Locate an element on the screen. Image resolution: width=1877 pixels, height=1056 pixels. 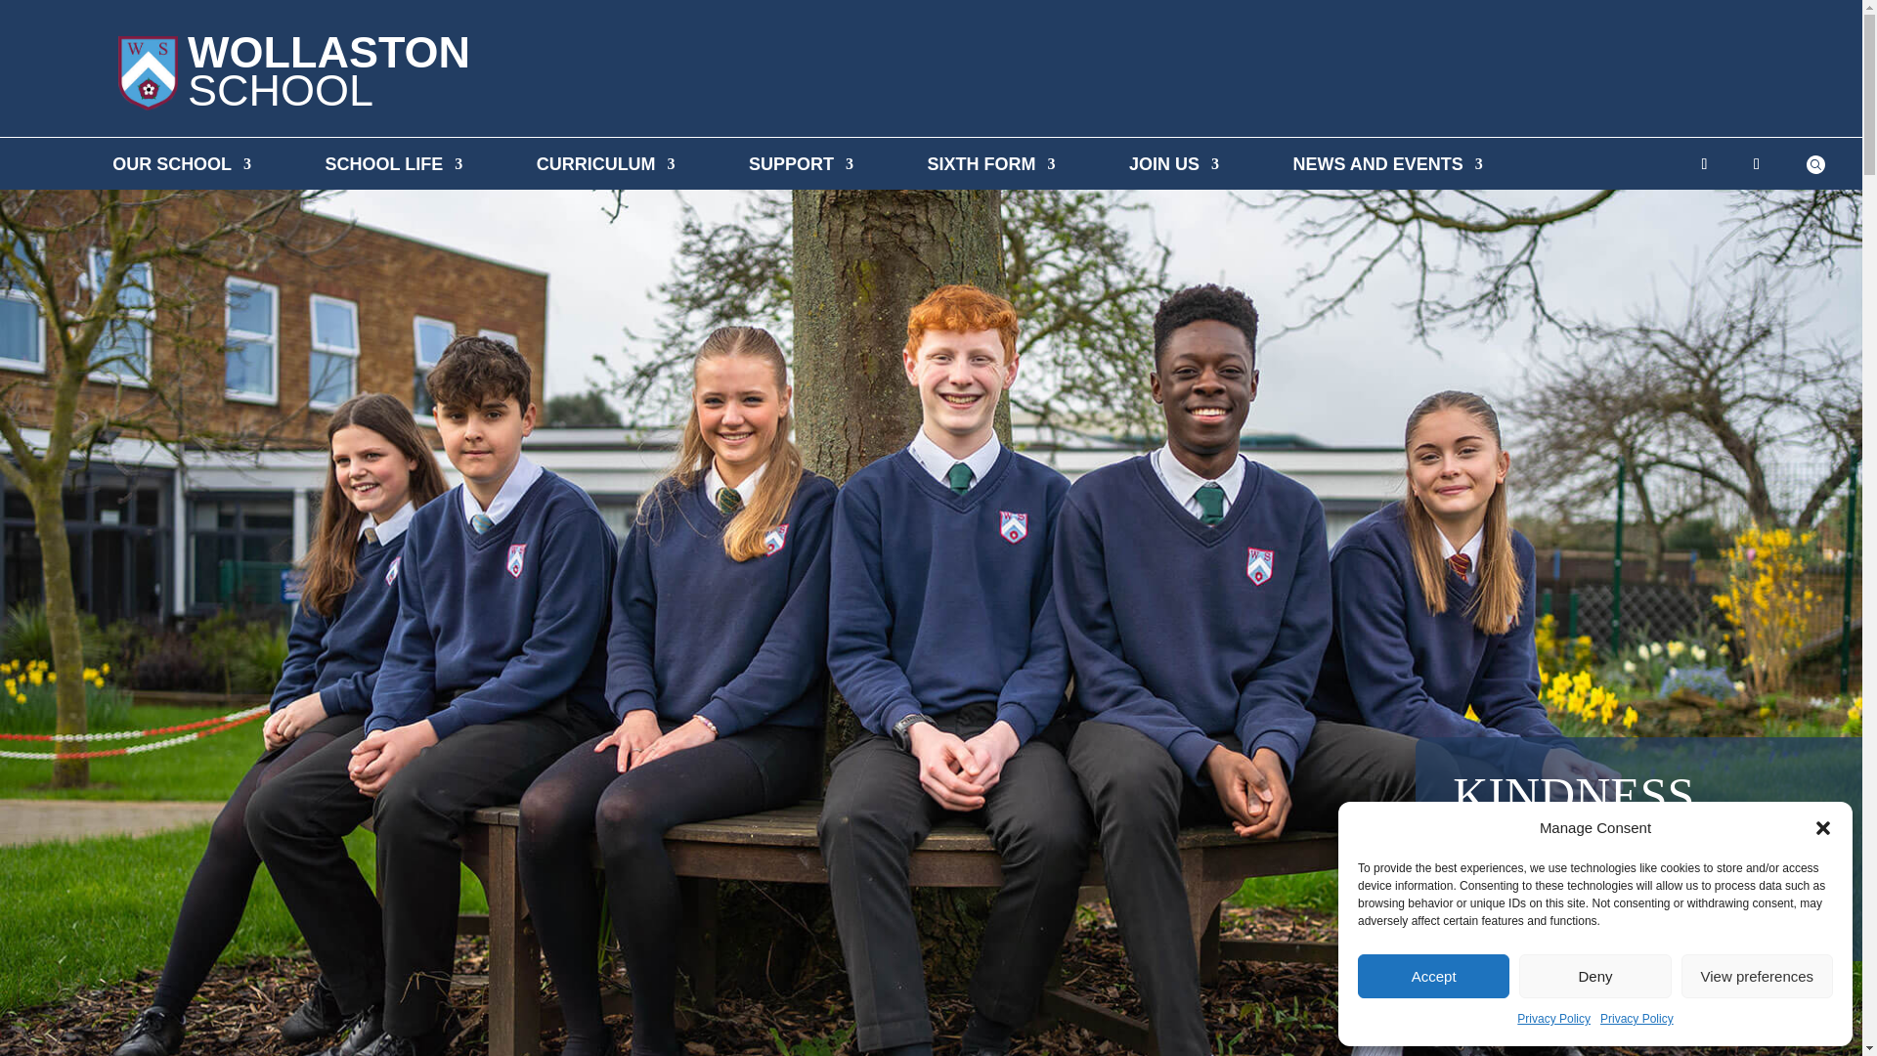
Follow on Facebook is located at coordinates (1756, 164).